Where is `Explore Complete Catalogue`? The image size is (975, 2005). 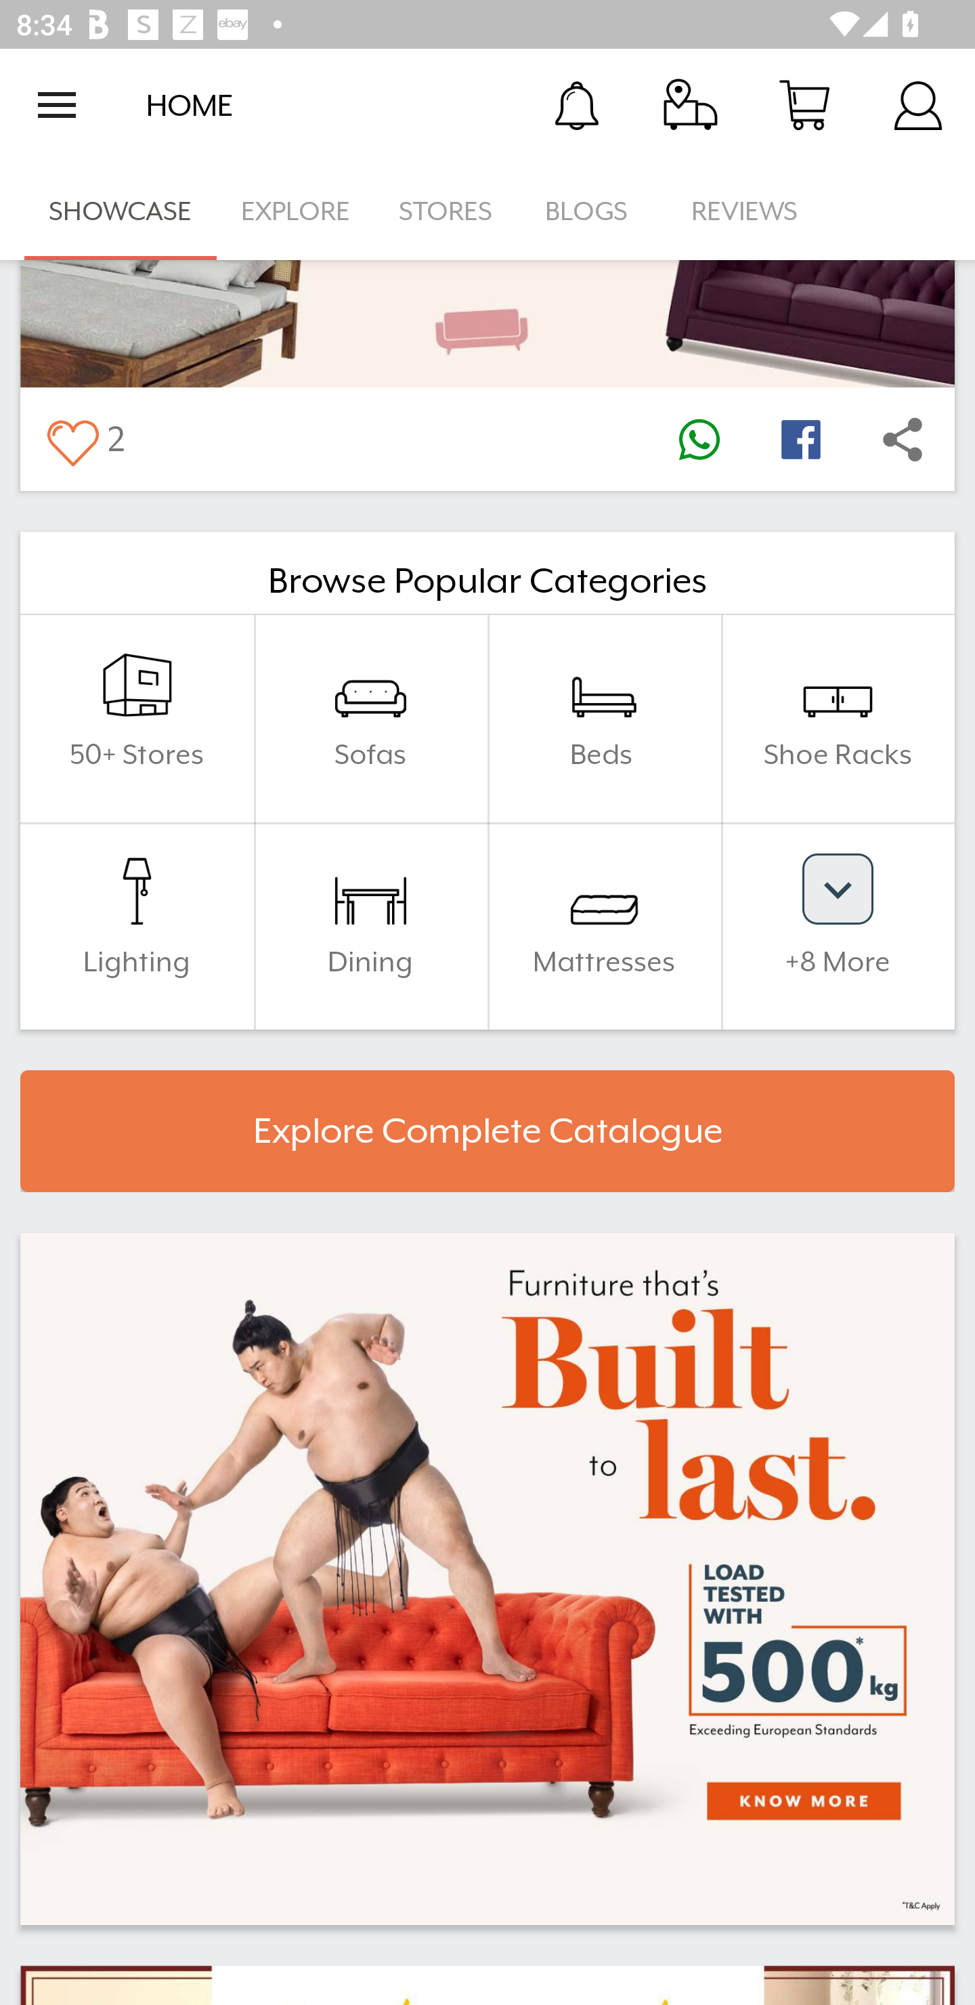 Explore Complete Catalogue is located at coordinates (487, 1131).